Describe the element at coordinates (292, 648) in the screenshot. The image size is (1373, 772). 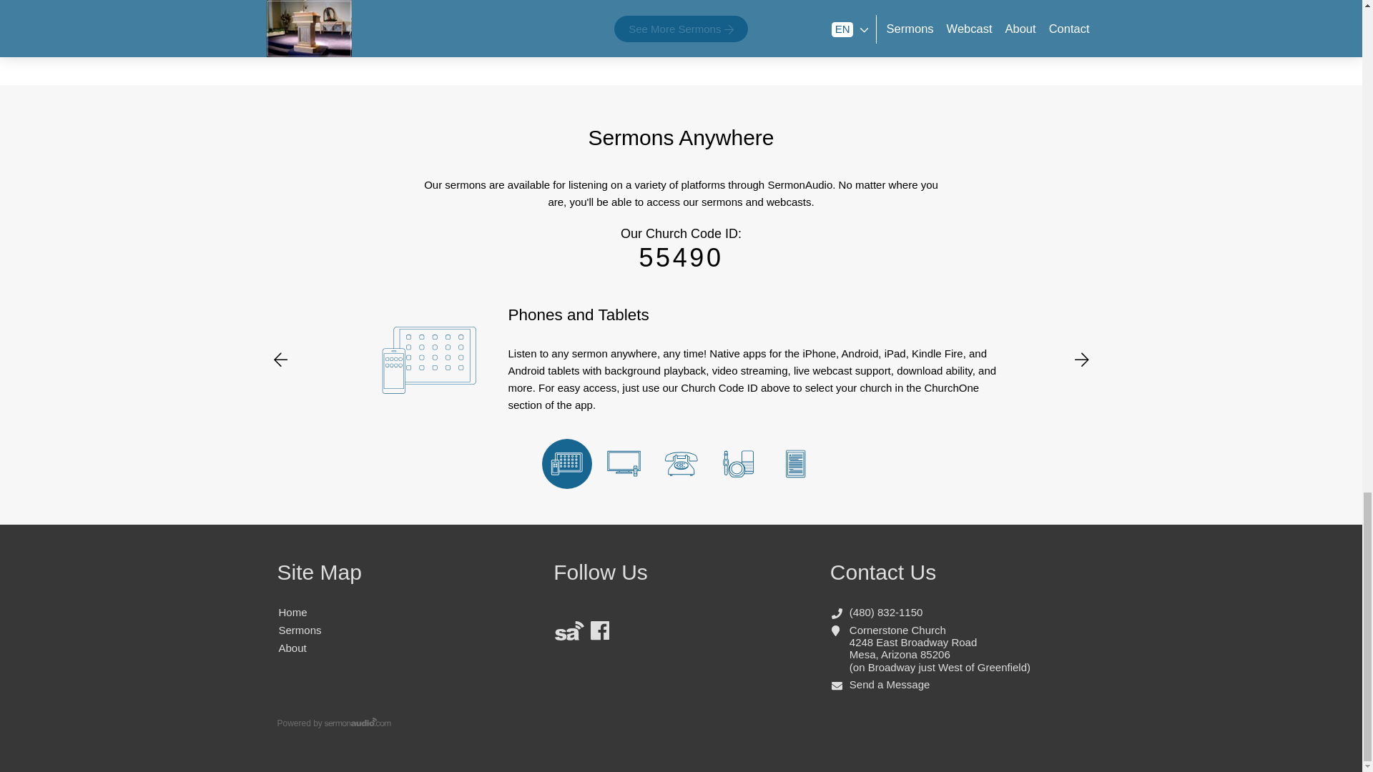
I see `About` at that location.